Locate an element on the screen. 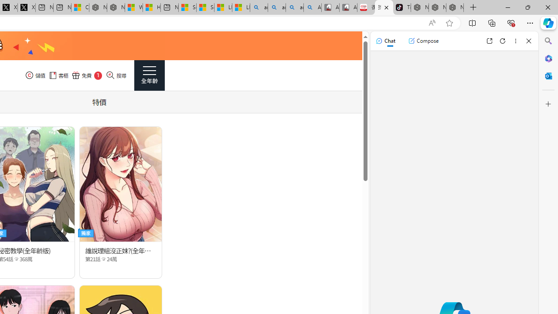  Class: epicon_starpoint is located at coordinates (103, 259).